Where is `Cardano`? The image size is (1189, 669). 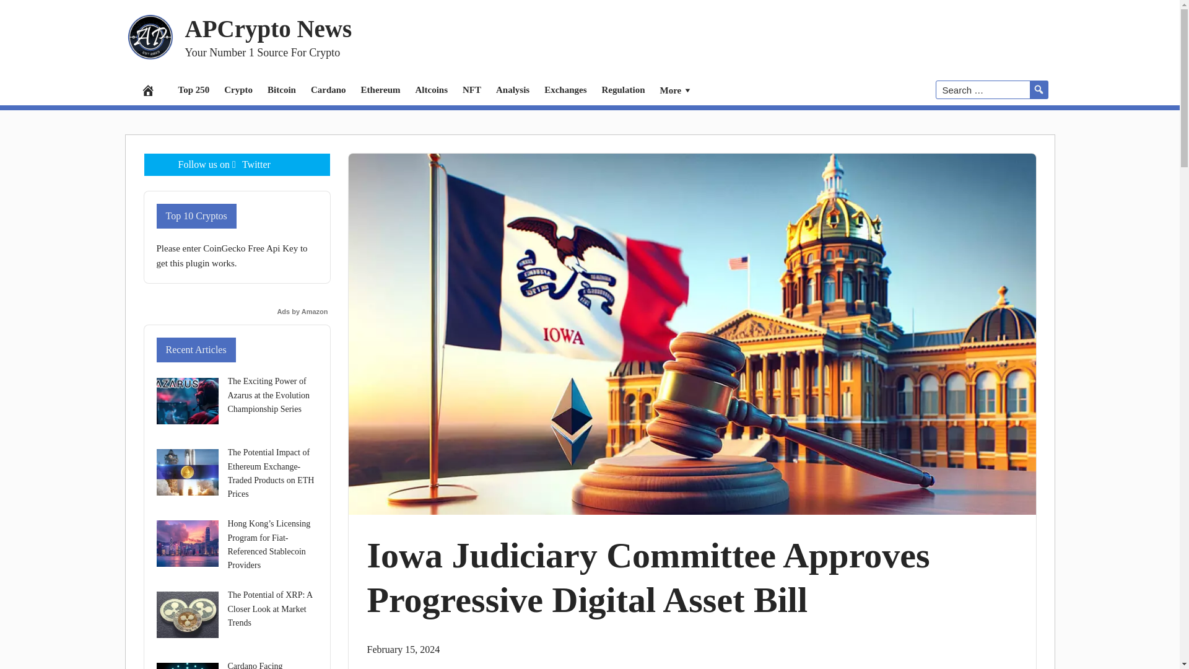 Cardano is located at coordinates (328, 89).